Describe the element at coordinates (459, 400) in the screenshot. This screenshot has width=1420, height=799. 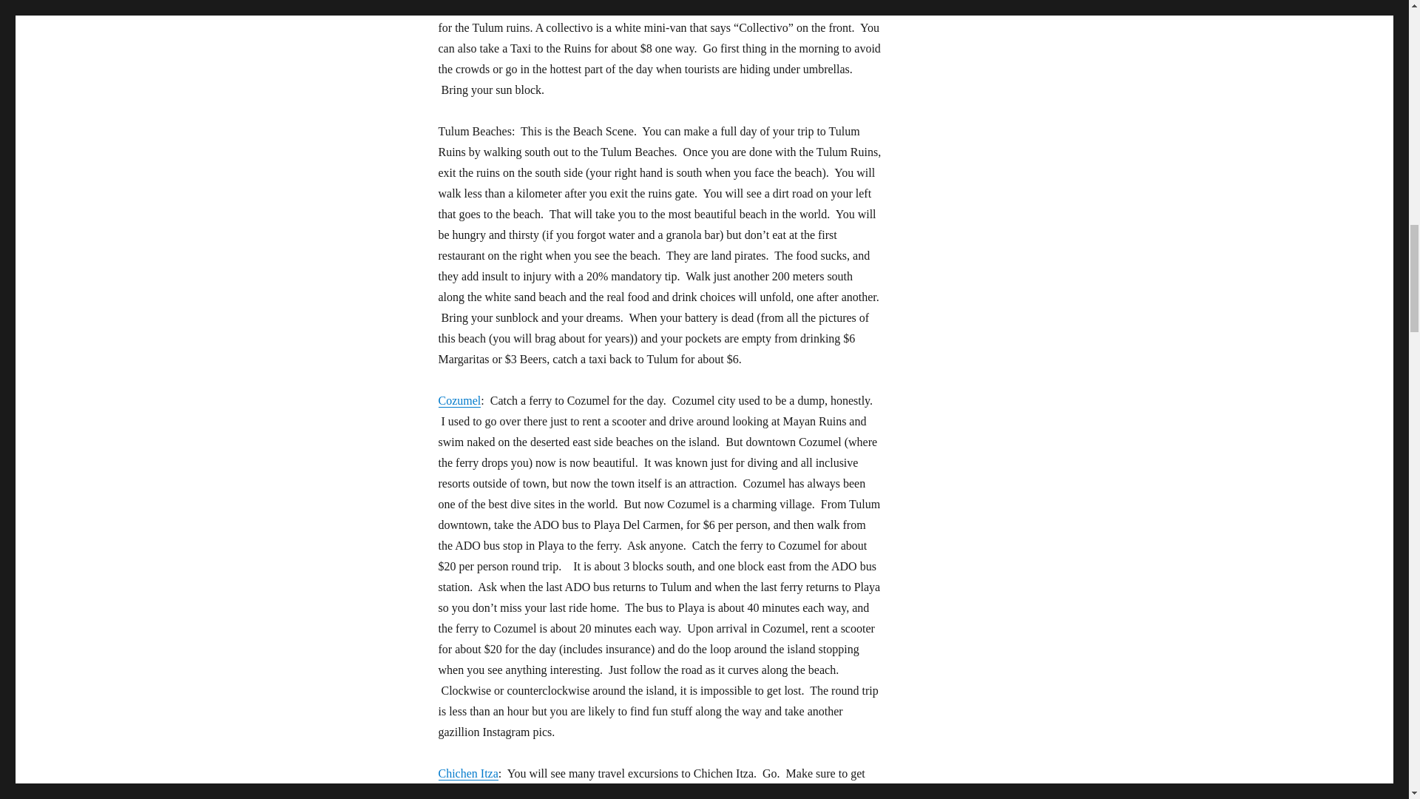
I see `Cozumel` at that location.